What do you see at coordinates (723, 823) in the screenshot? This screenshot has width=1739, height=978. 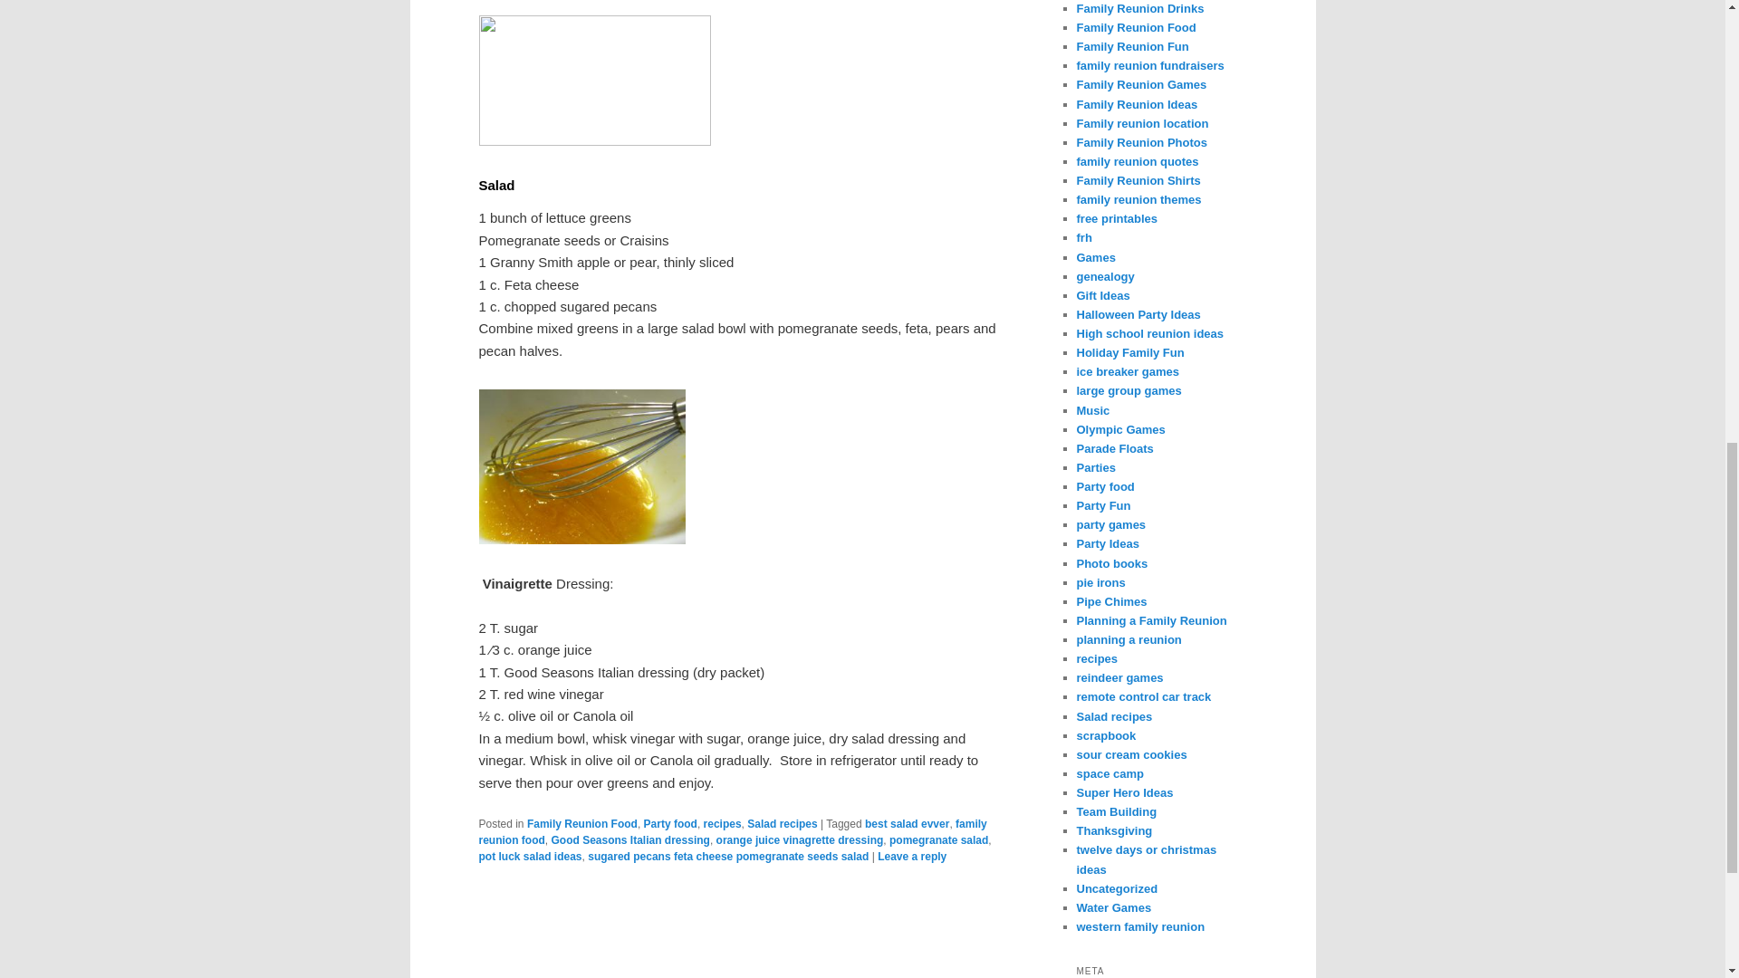 I see `recipes` at bounding box center [723, 823].